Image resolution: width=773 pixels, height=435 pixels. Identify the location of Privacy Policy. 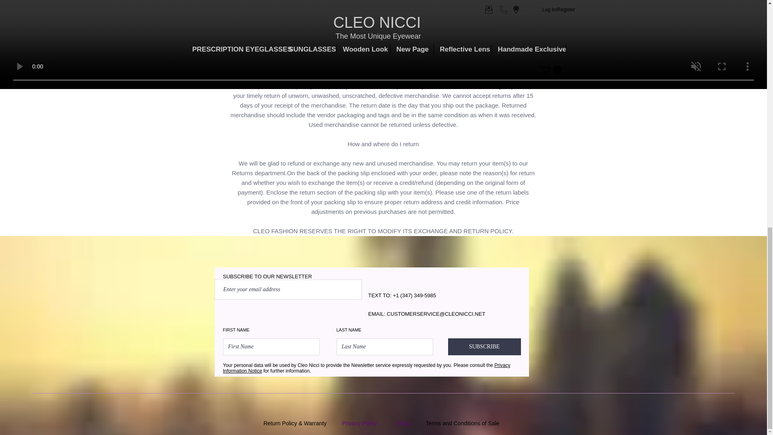
(360, 423).